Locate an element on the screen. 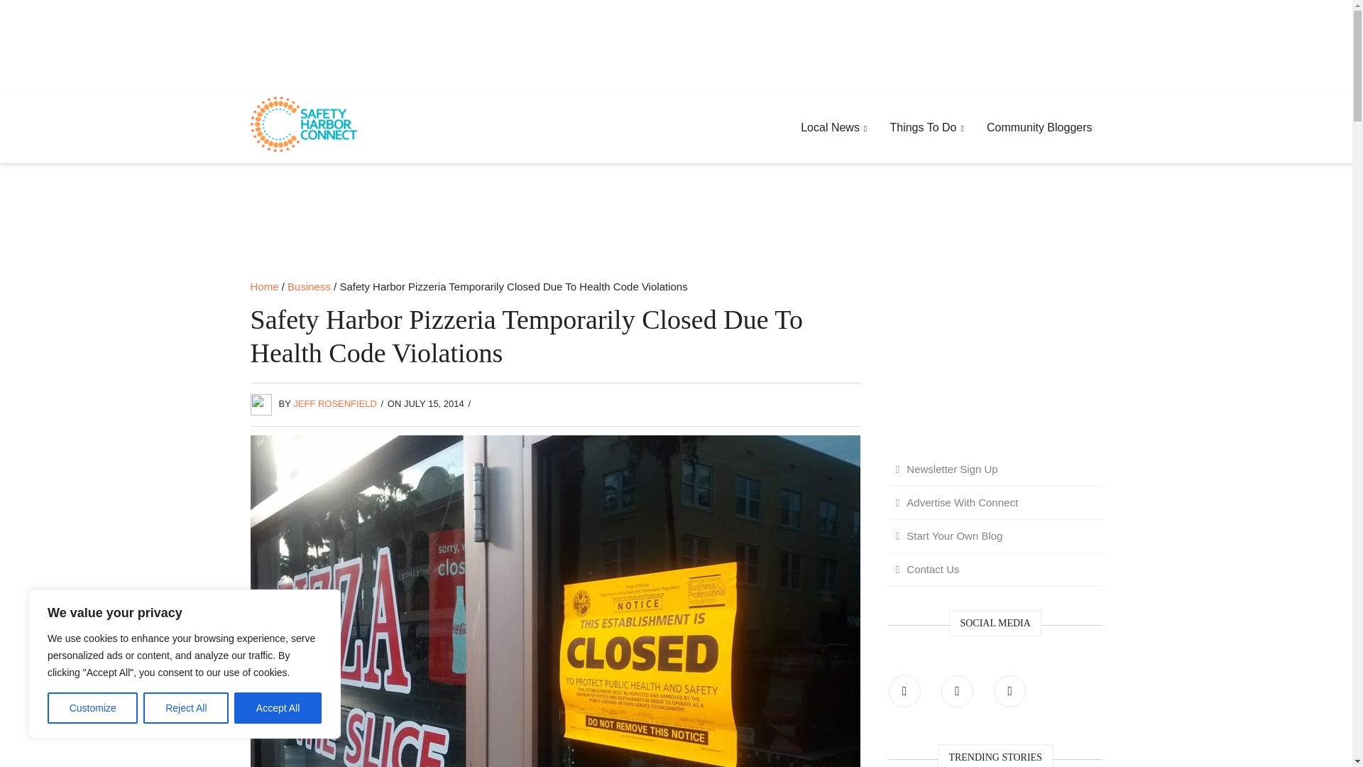 The width and height of the screenshot is (1363, 767). JEFF ROSENFIELD is located at coordinates (335, 403).